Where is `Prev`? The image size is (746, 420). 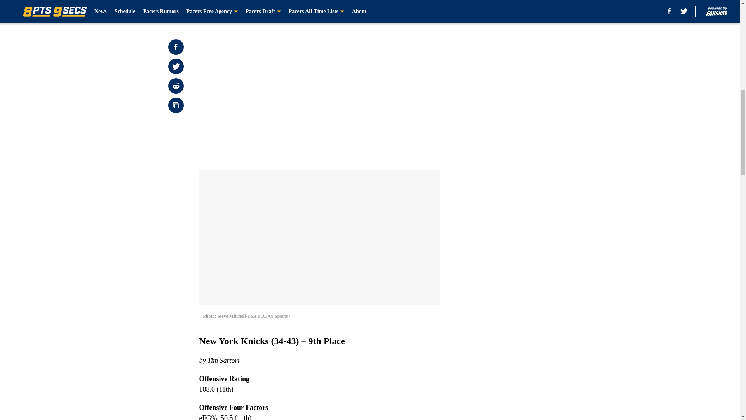 Prev is located at coordinates (222, 10).